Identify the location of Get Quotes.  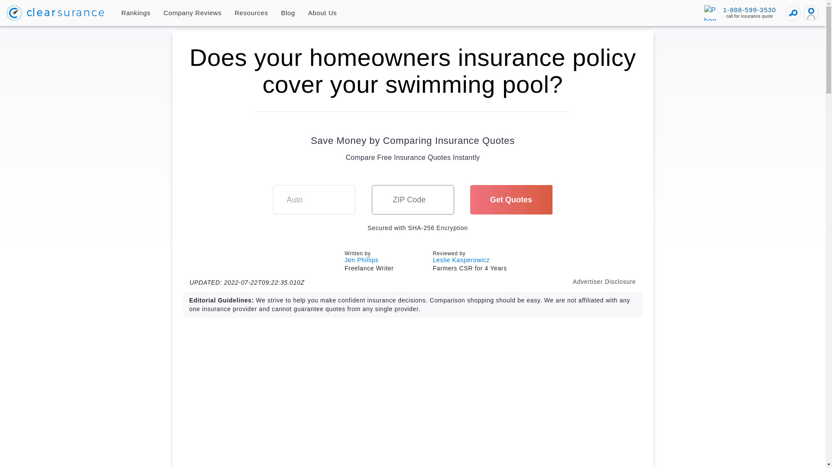
(511, 199).